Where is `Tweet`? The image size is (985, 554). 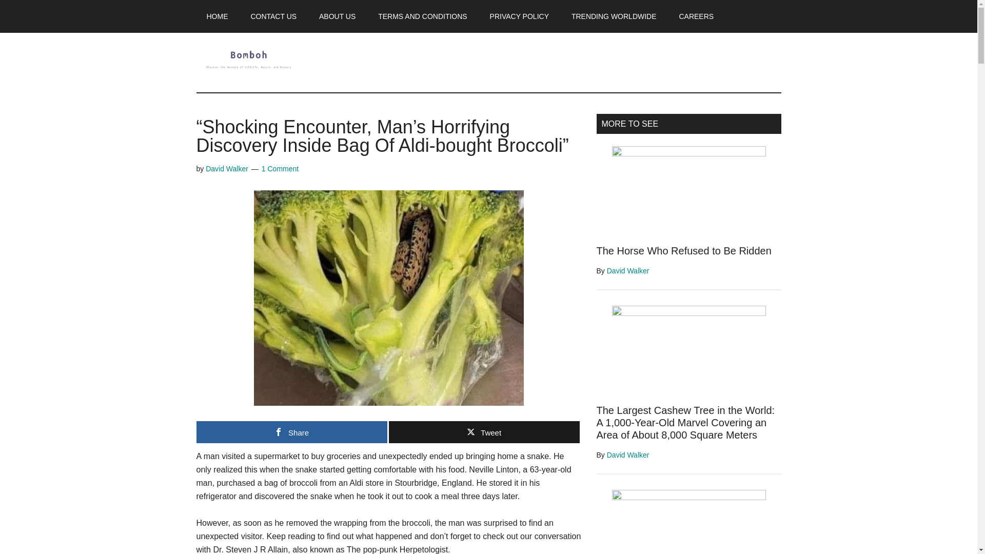 Tweet is located at coordinates (484, 432).